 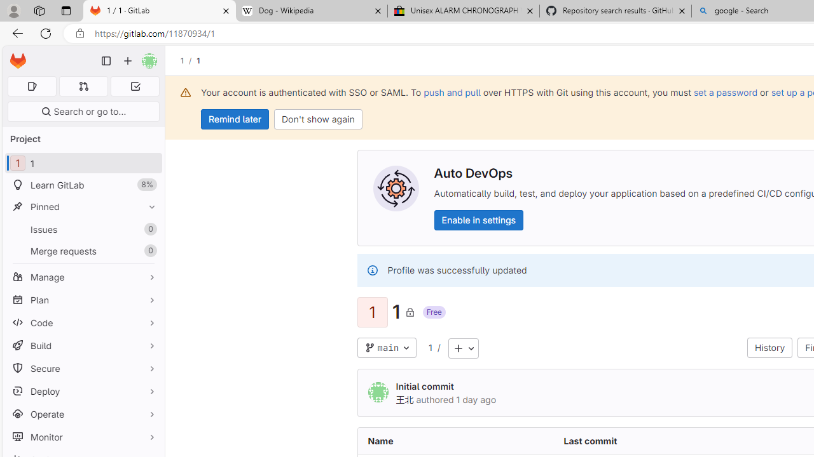 What do you see at coordinates (83, 250) in the screenshot?
I see `Merge requests0` at bounding box center [83, 250].